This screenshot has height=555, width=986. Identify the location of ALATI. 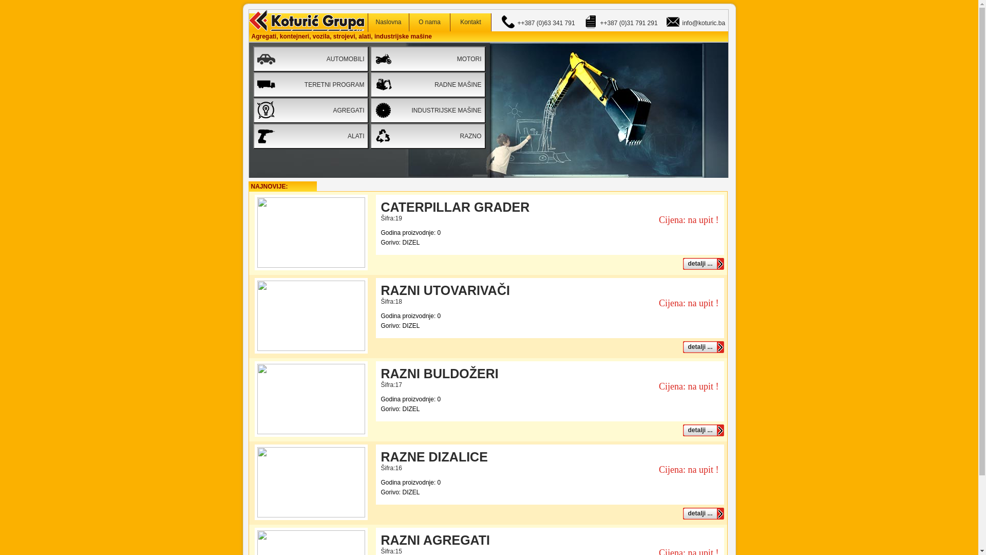
(310, 136).